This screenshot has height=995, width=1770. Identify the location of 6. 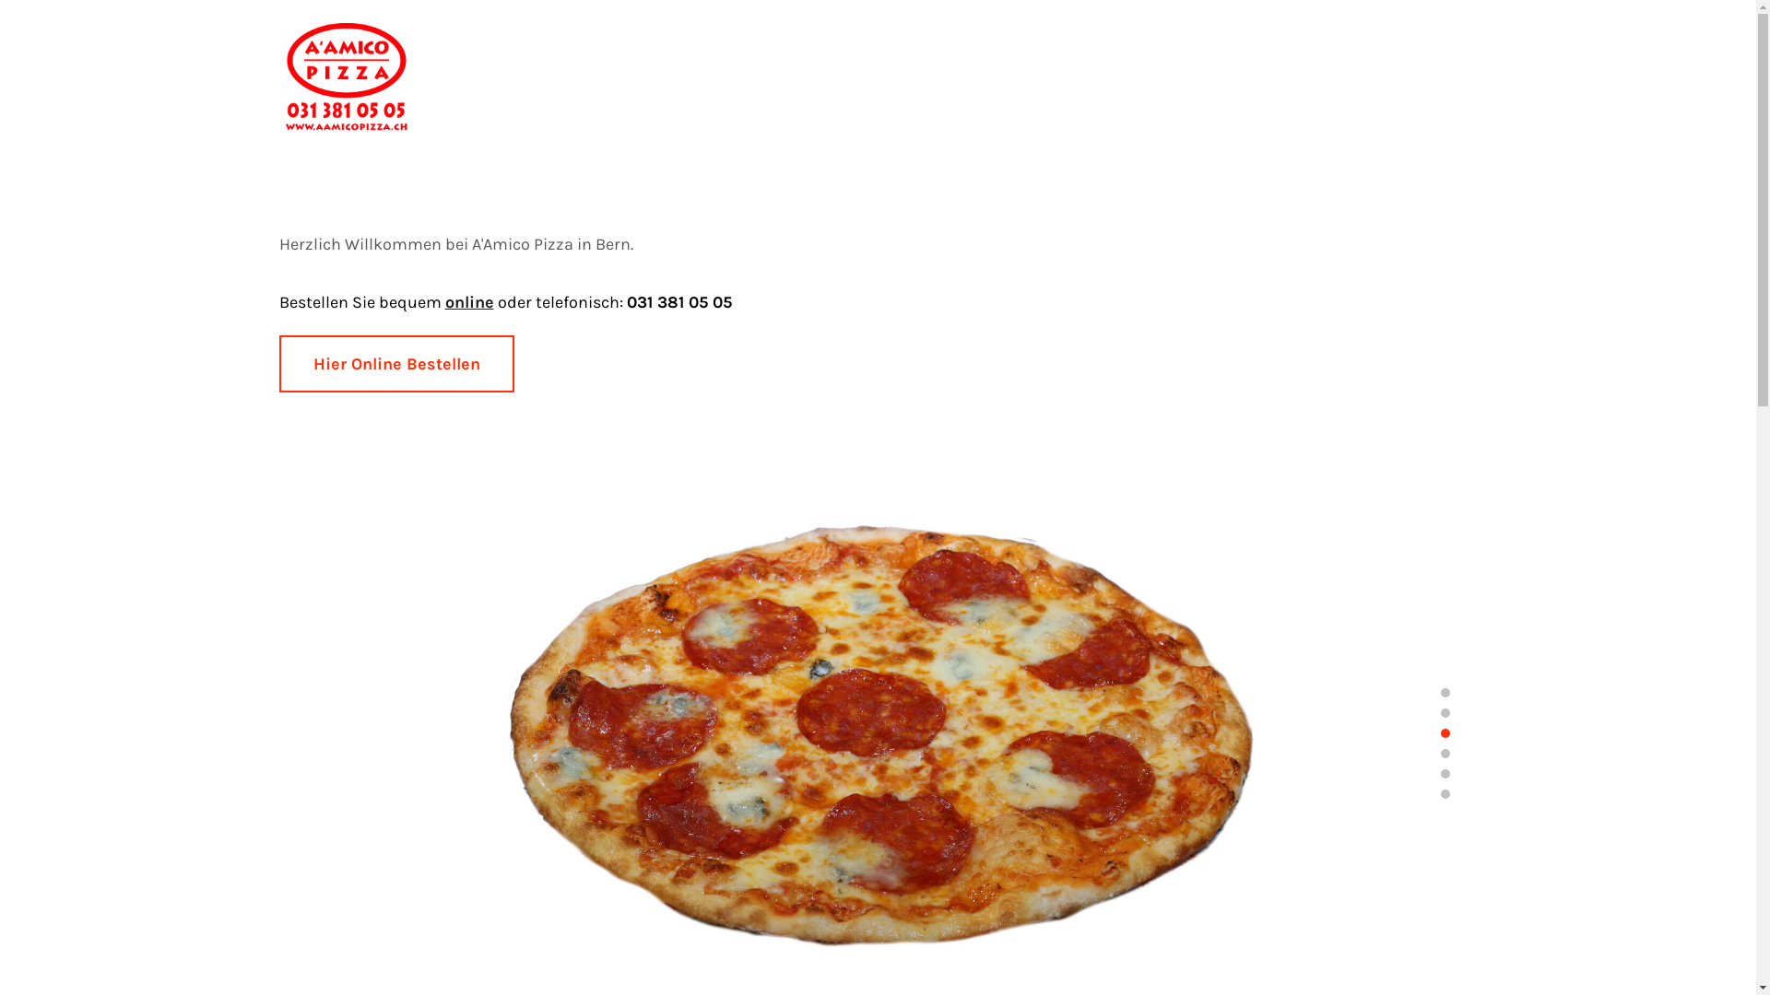
(1445, 794).